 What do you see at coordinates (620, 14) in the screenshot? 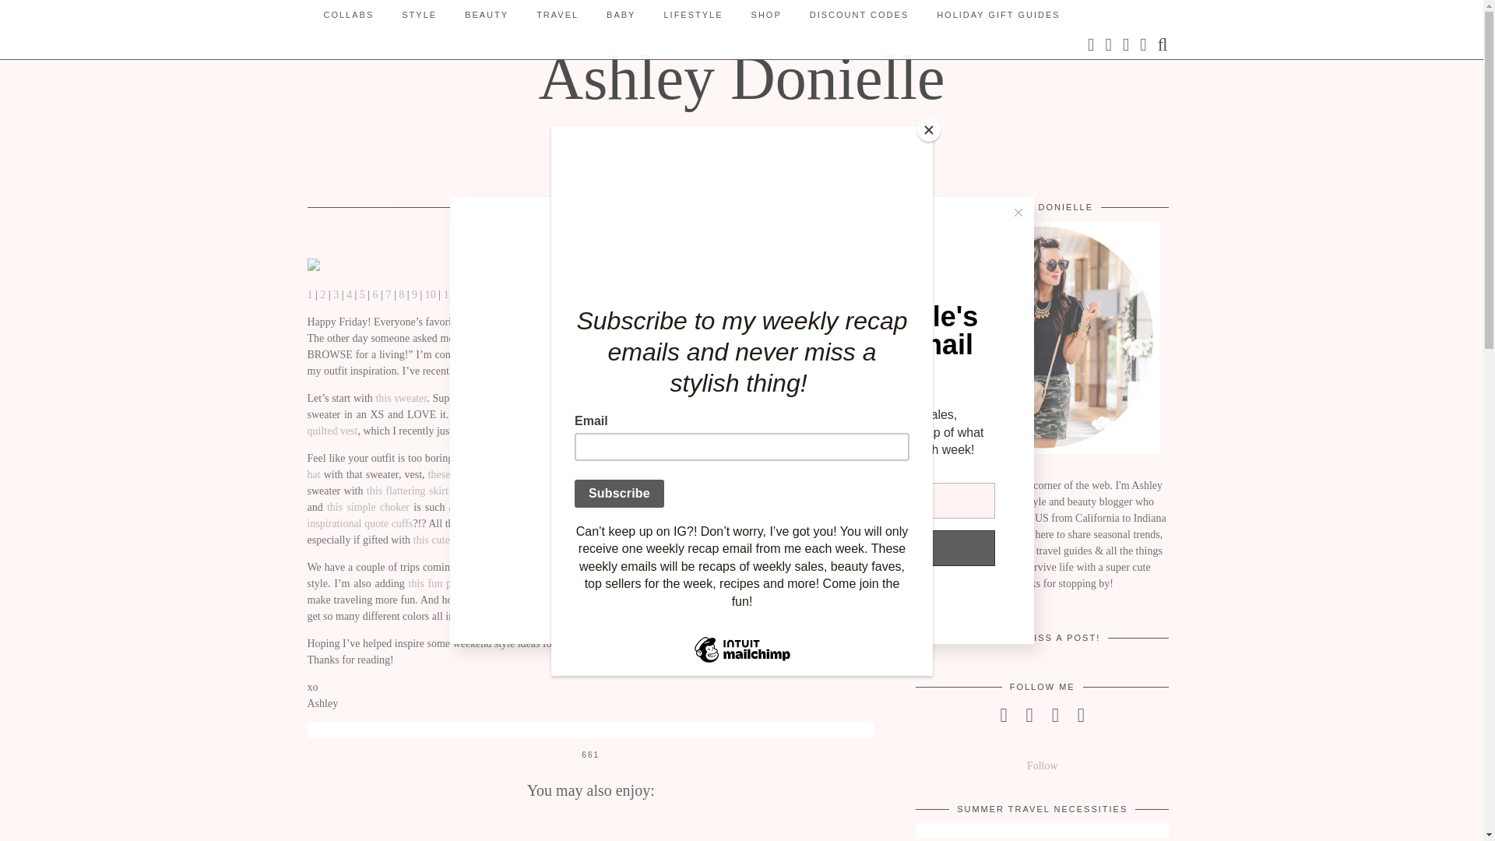
I see `BABY` at bounding box center [620, 14].